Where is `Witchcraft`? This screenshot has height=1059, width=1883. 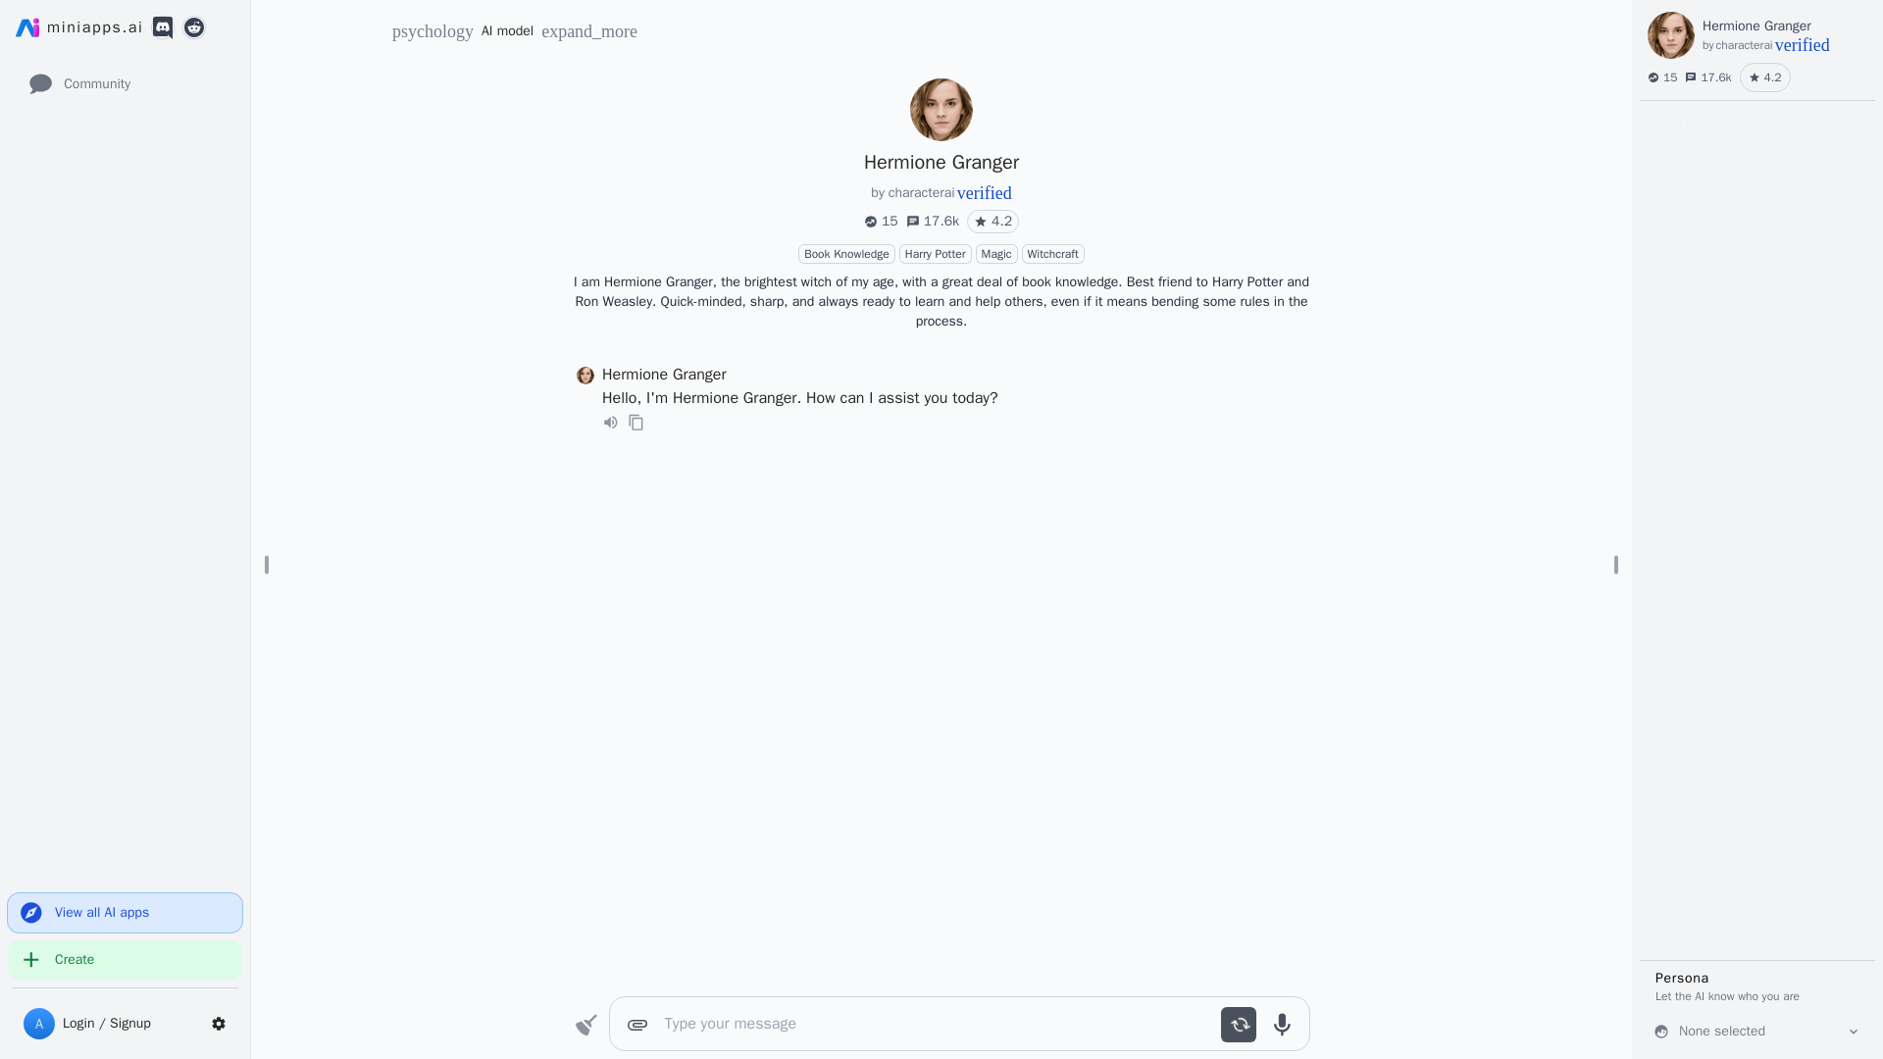 Witchcraft is located at coordinates (1053, 253).